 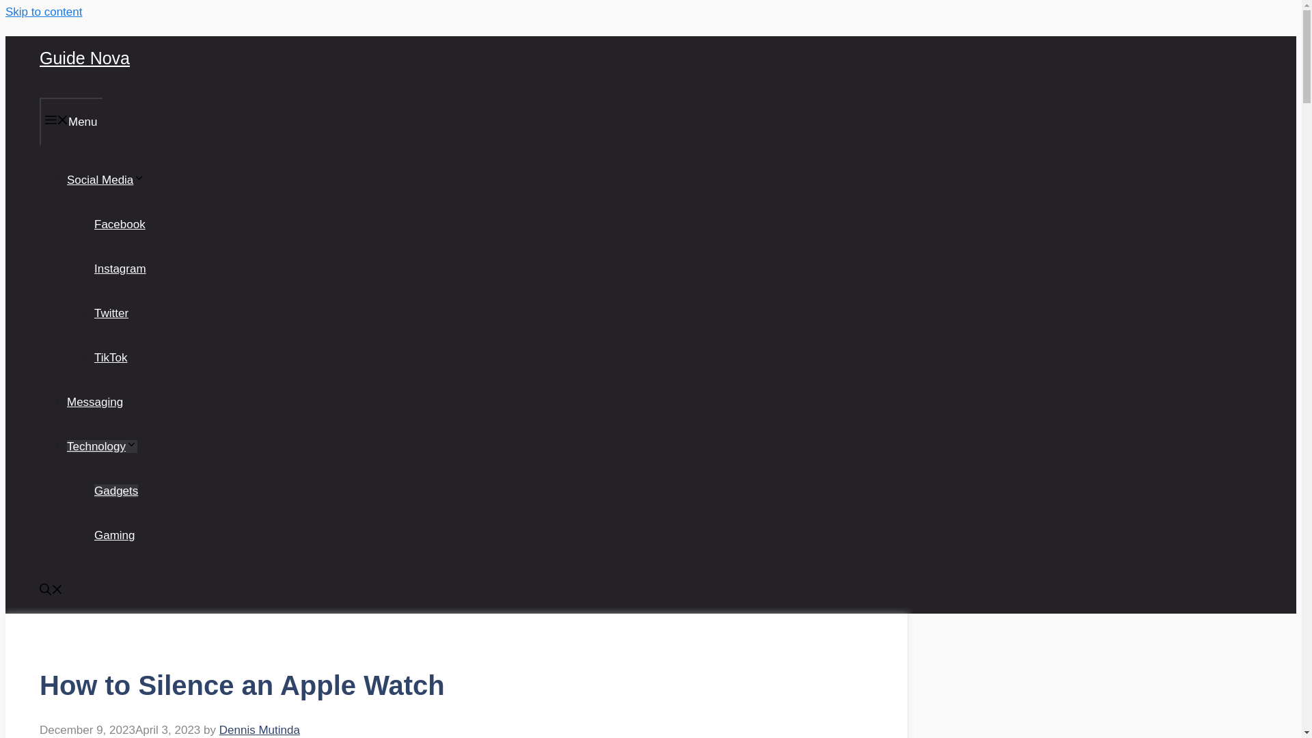 What do you see at coordinates (71, 122) in the screenshot?
I see `Menu` at bounding box center [71, 122].